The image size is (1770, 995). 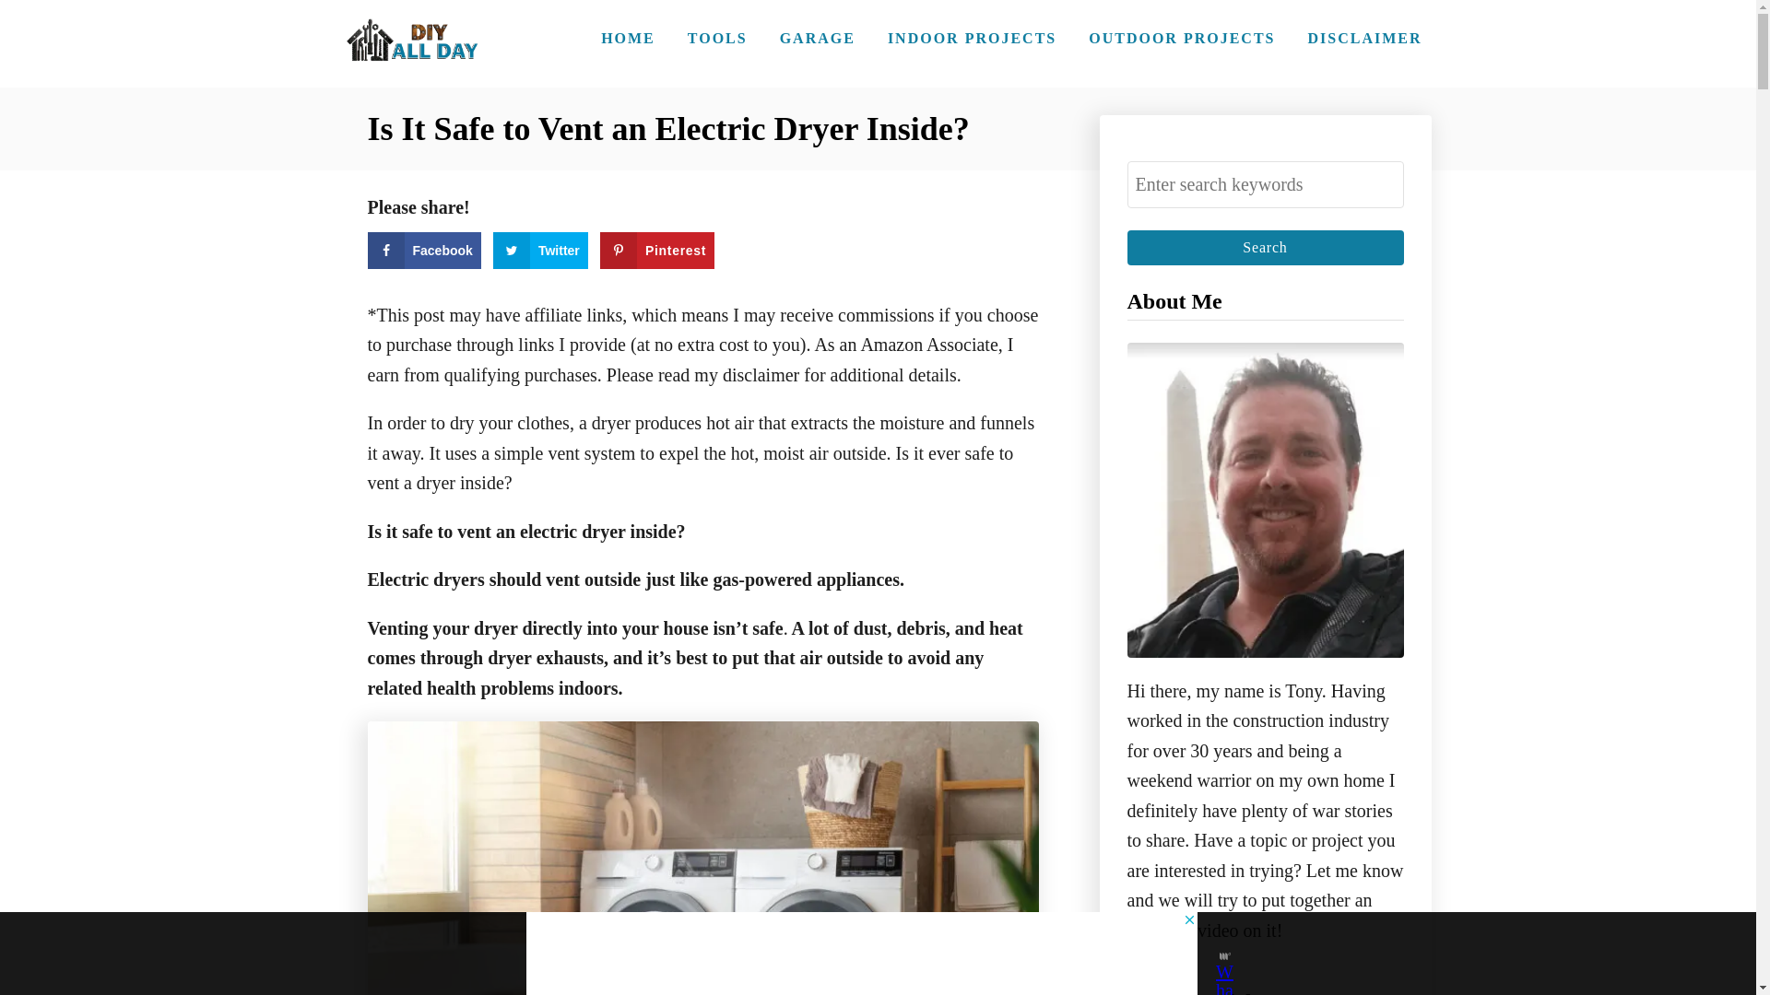 I want to click on Share on Facebook, so click(x=422, y=250).